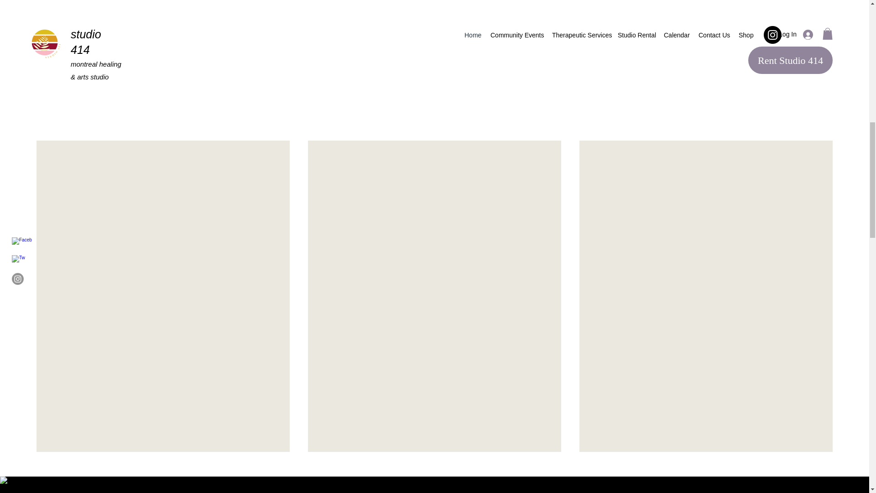 The height and width of the screenshot is (493, 876). Describe the element at coordinates (709, 19) in the screenshot. I see `Community` at that location.